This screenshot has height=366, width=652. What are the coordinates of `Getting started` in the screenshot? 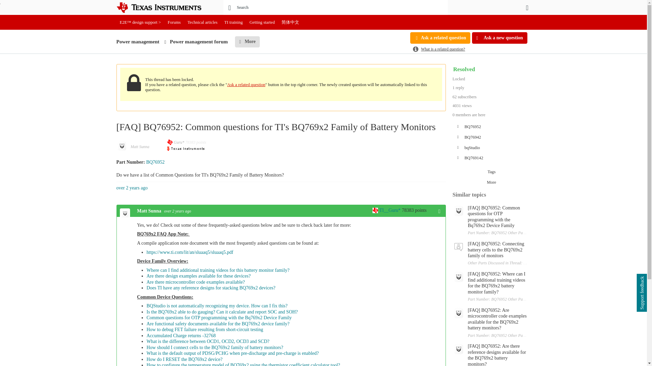 It's located at (262, 22).